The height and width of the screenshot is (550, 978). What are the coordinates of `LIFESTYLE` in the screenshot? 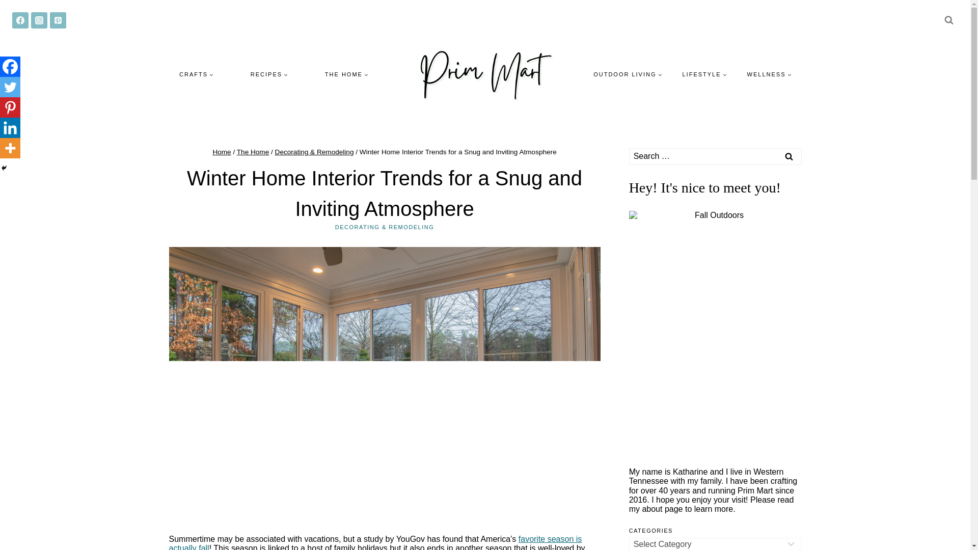 It's located at (705, 74).